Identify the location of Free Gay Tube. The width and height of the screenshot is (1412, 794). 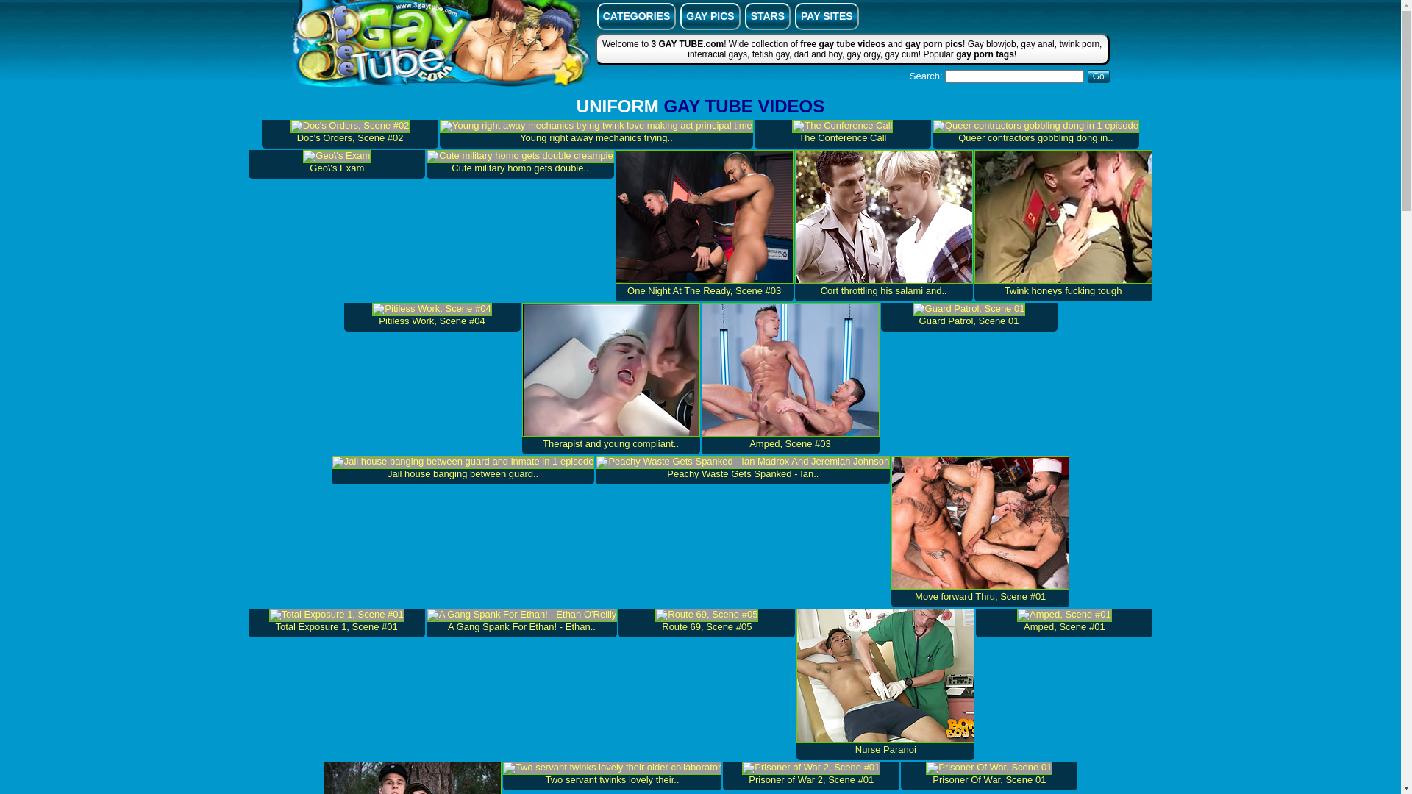
(441, 46).